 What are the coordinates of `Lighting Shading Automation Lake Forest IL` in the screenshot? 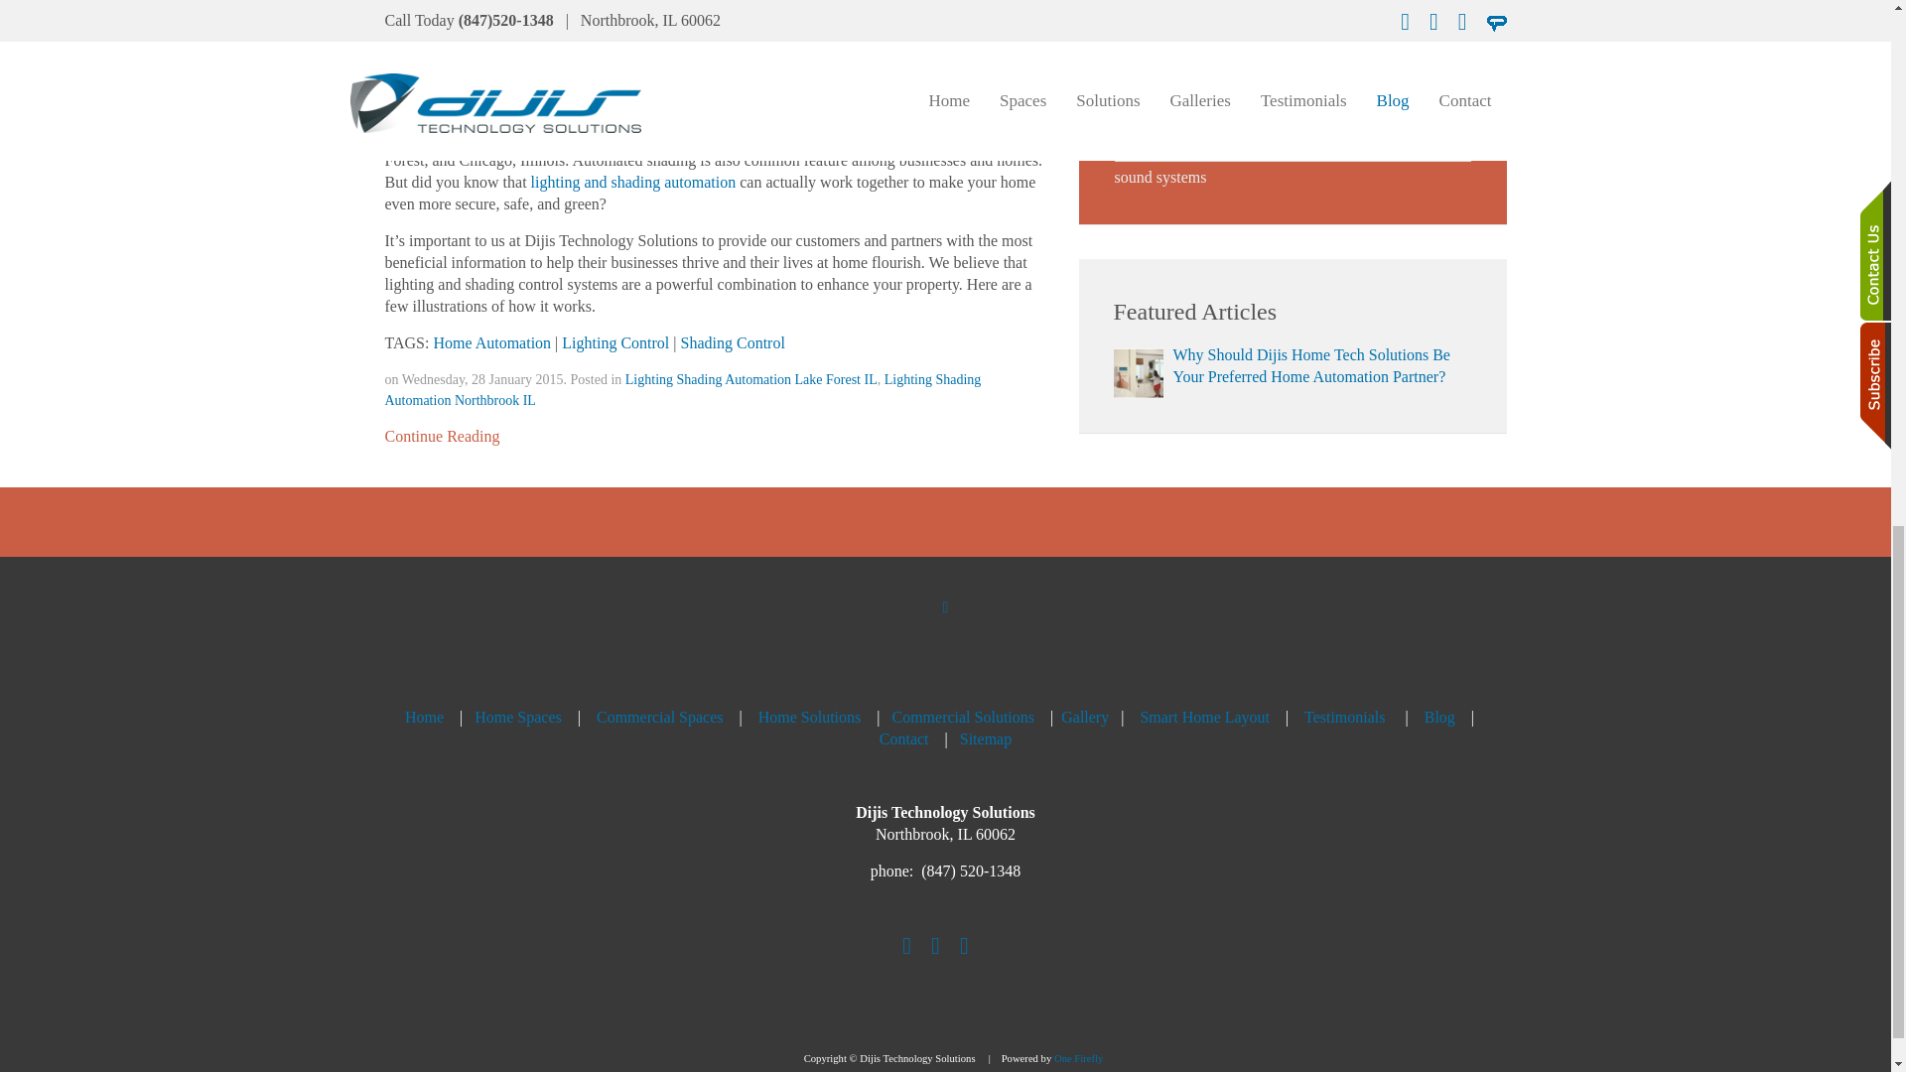 It's located at (750, 379).